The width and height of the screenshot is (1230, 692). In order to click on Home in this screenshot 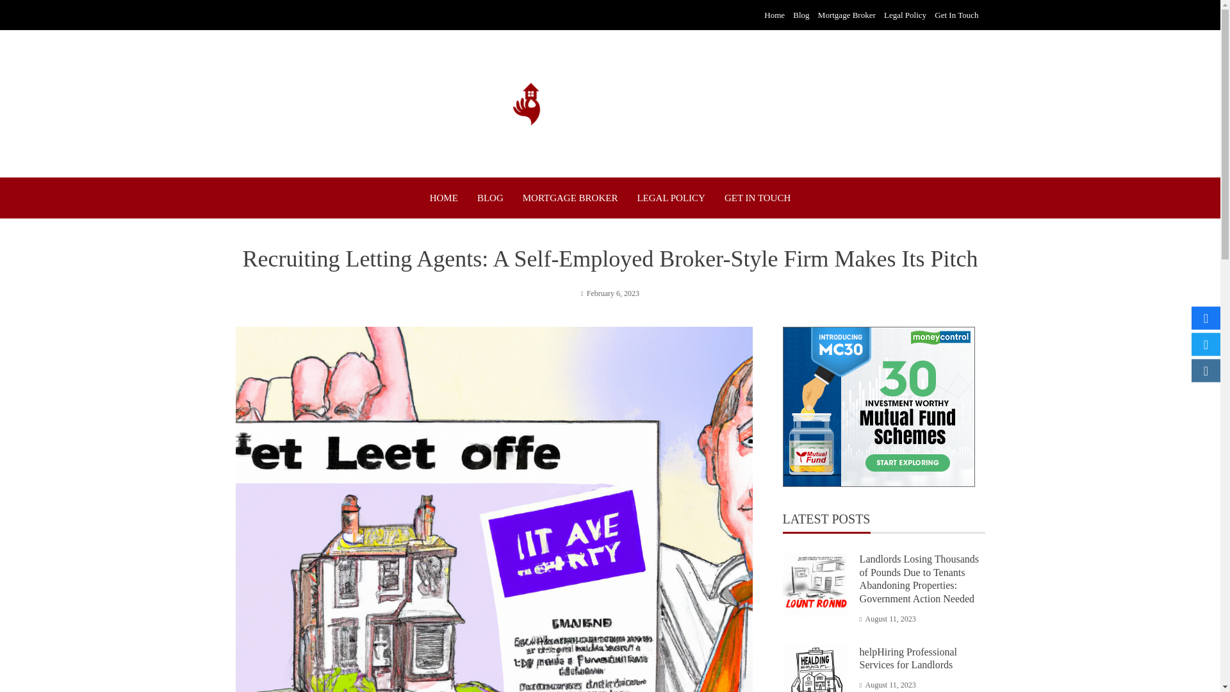, I will do `click(774, 15)`.